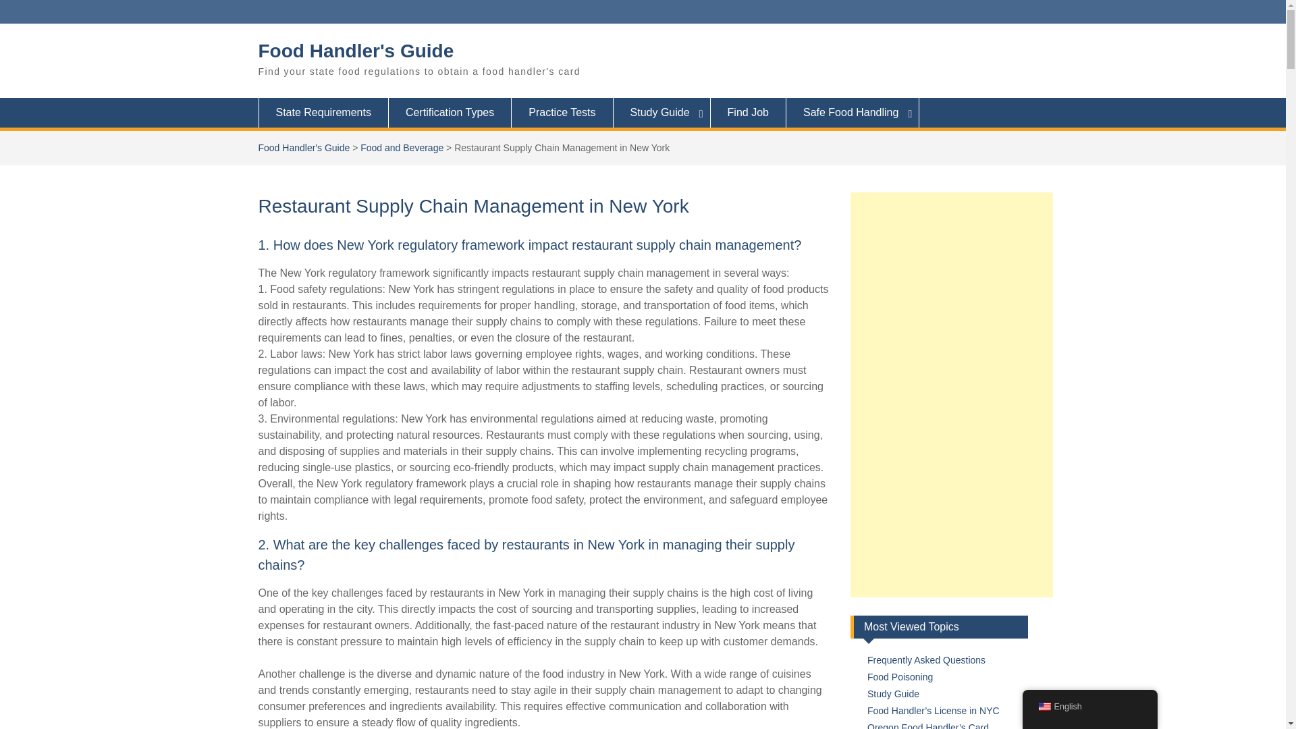 This screenshot has height=729, width=1296. What do you see at coordinates (1044, 707) in the screenshot?
I see `English` at bounding box center [1044, 707].